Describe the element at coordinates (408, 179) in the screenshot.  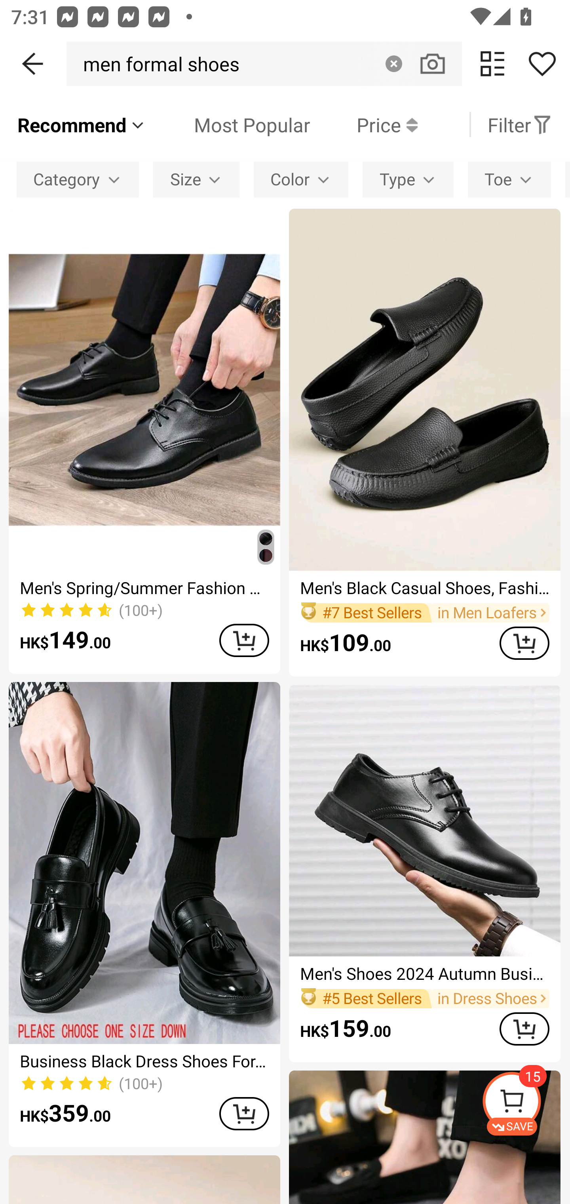
I see `Type` at that location.